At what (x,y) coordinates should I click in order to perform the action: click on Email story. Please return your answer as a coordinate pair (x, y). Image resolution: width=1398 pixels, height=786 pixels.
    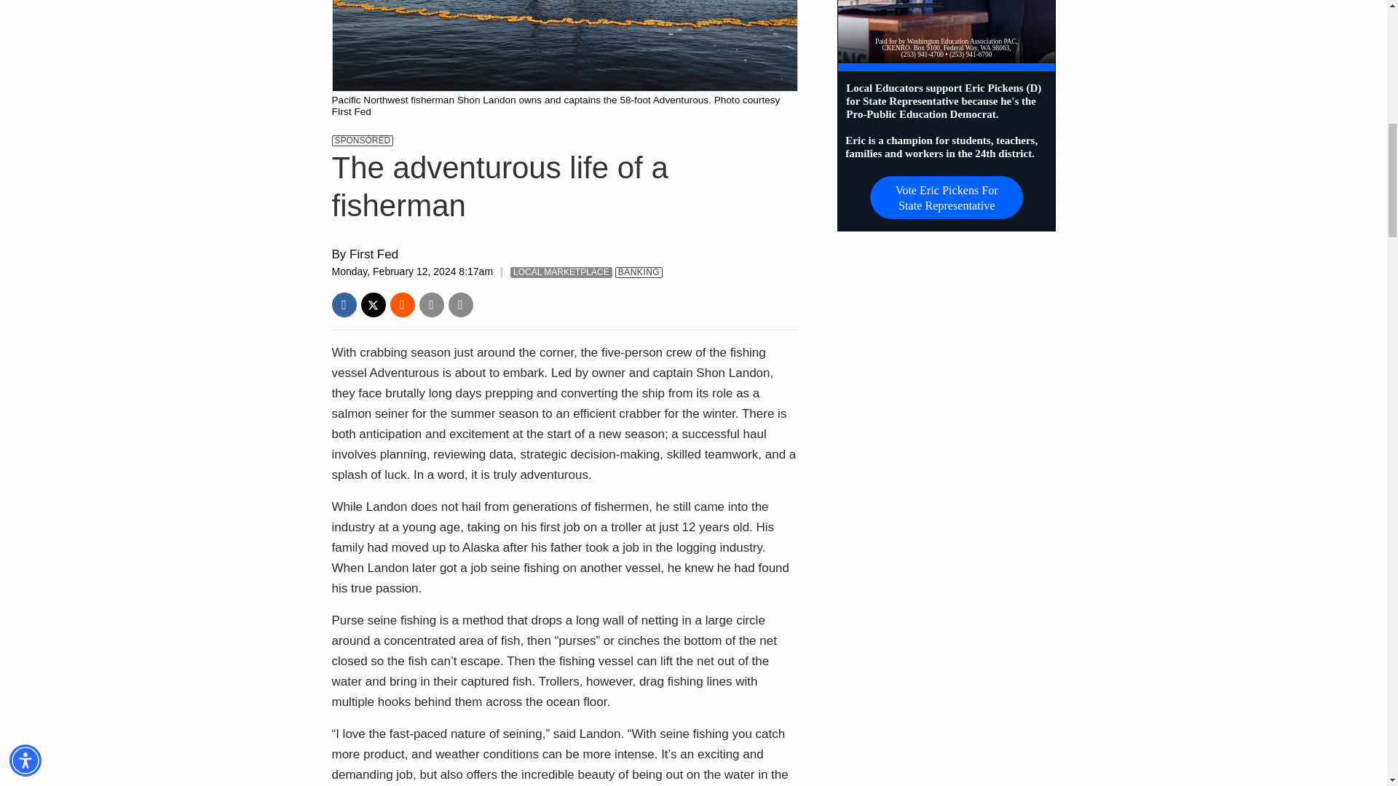
    Looking at the image, I should click on (432, 304).